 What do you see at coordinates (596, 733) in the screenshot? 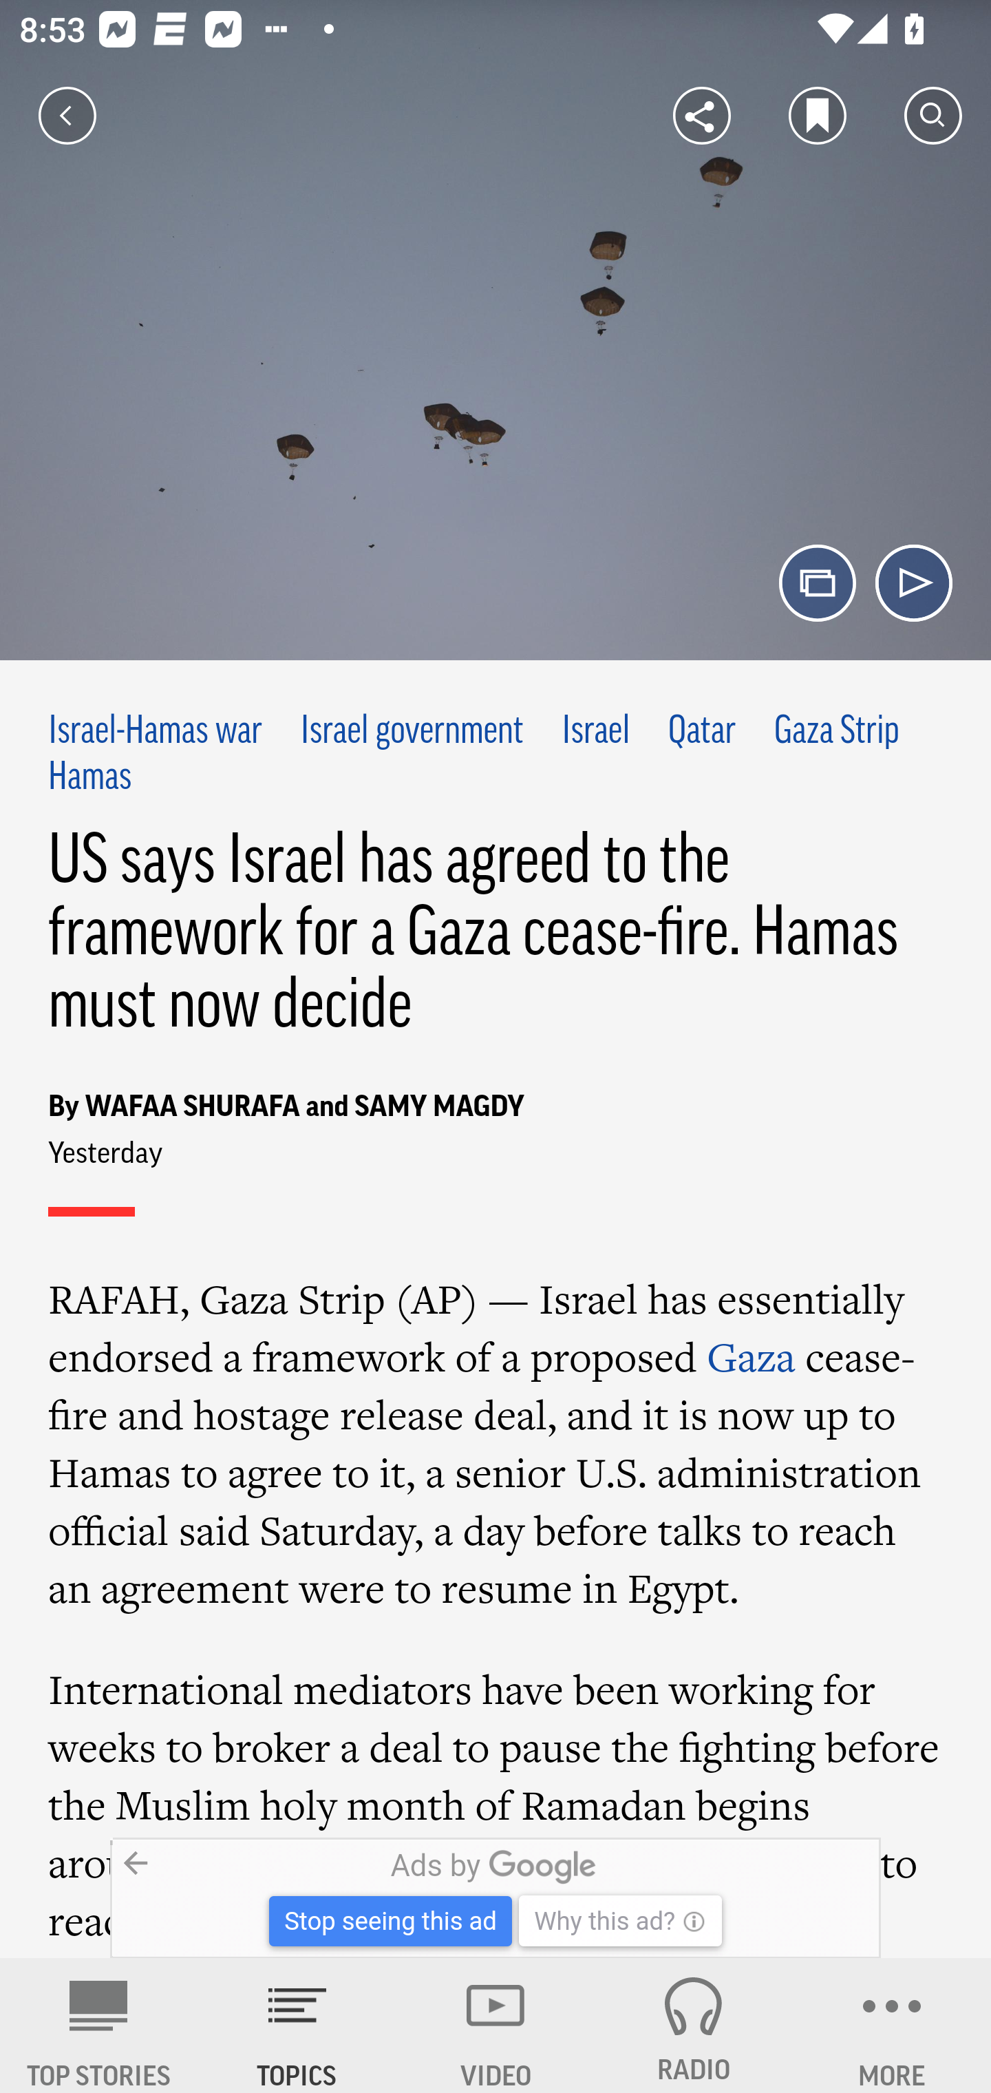
I see `Israel` at bounding box center [596, 733].